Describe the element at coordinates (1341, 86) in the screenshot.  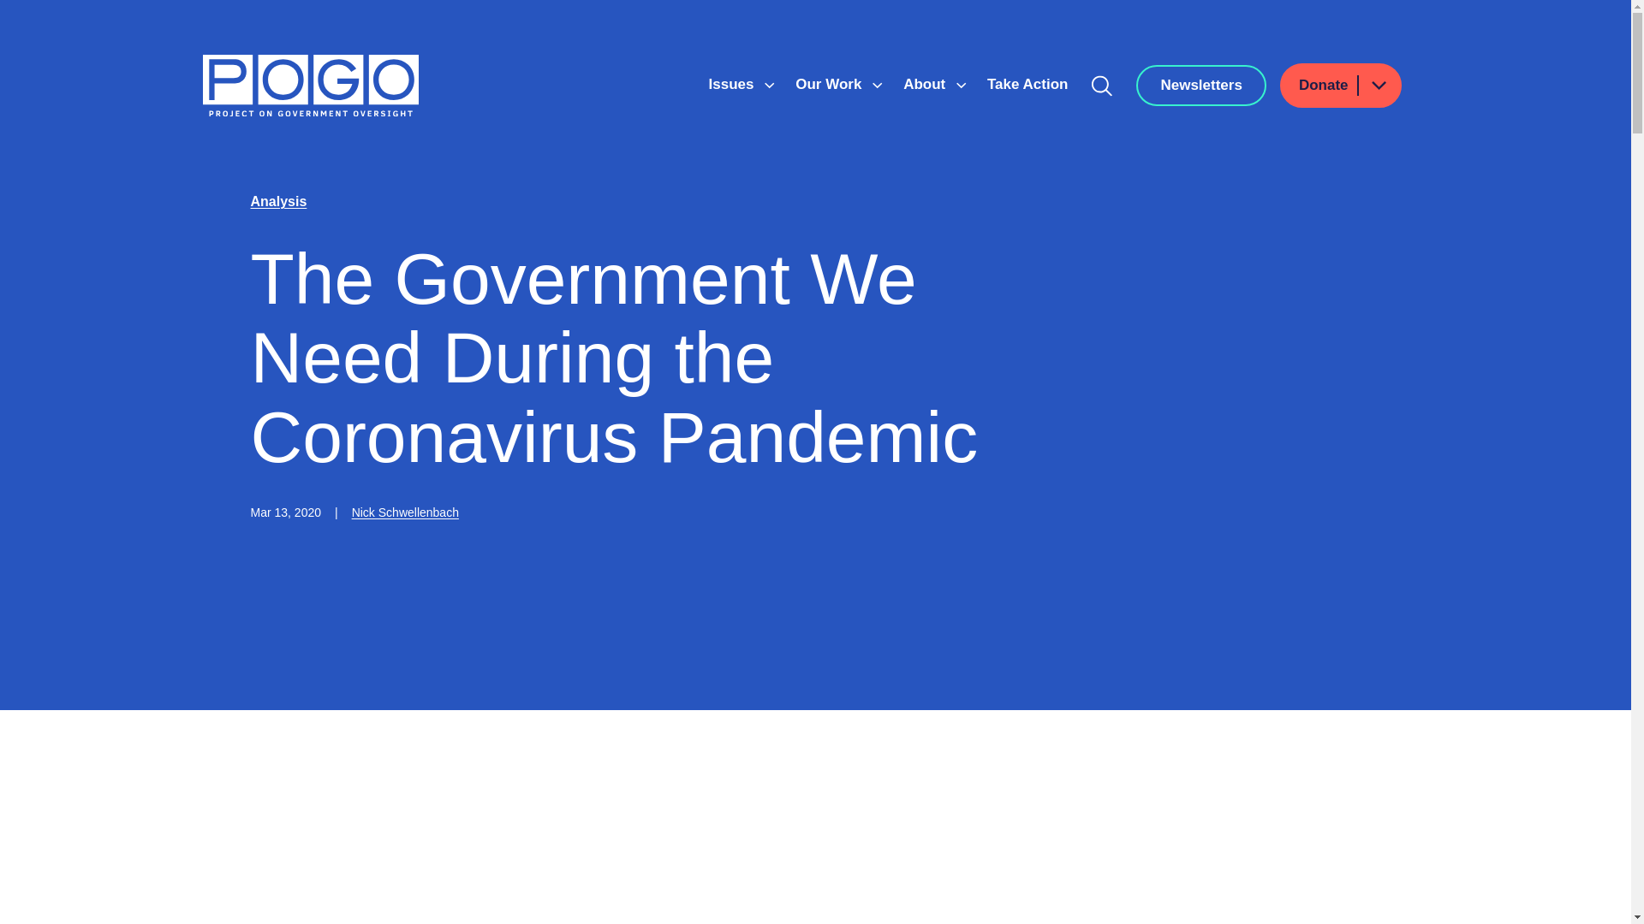
I see `Donate` at that location.